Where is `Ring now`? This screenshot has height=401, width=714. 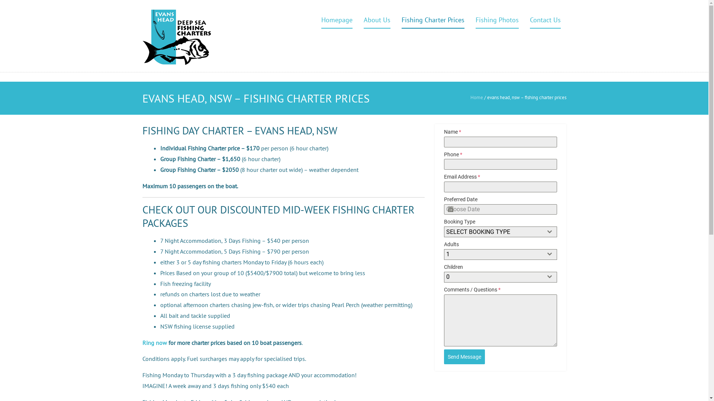
Ring now is located at coordinates (154, 343).